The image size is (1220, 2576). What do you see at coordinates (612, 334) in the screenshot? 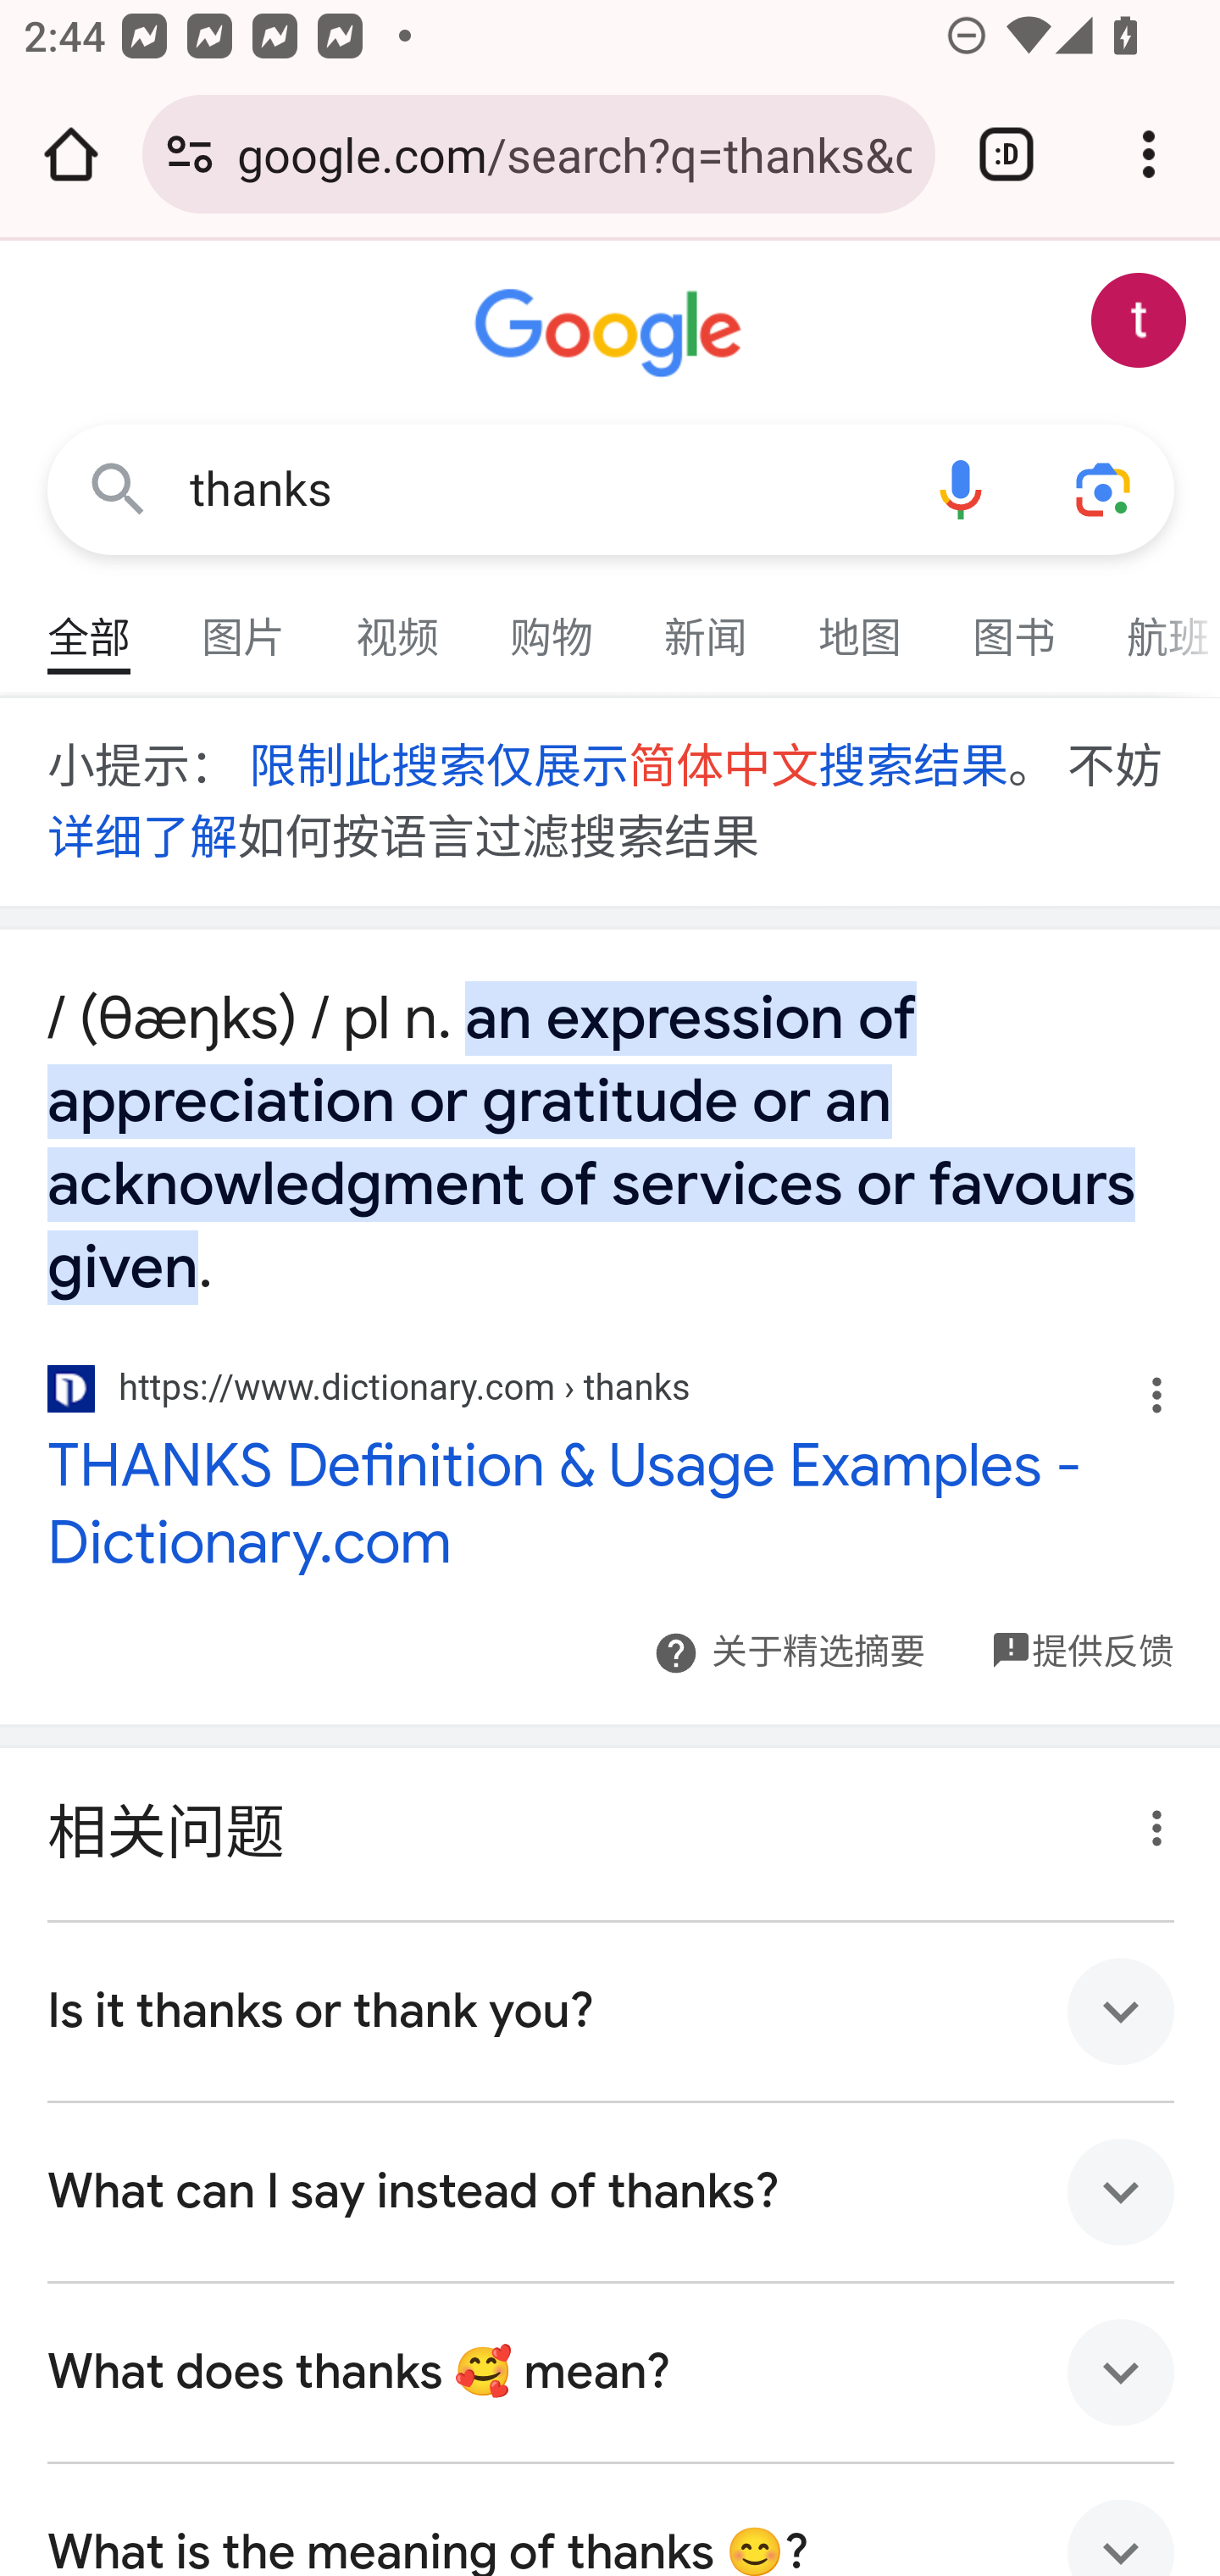
I see `Google` at bounding box center [612, 334].